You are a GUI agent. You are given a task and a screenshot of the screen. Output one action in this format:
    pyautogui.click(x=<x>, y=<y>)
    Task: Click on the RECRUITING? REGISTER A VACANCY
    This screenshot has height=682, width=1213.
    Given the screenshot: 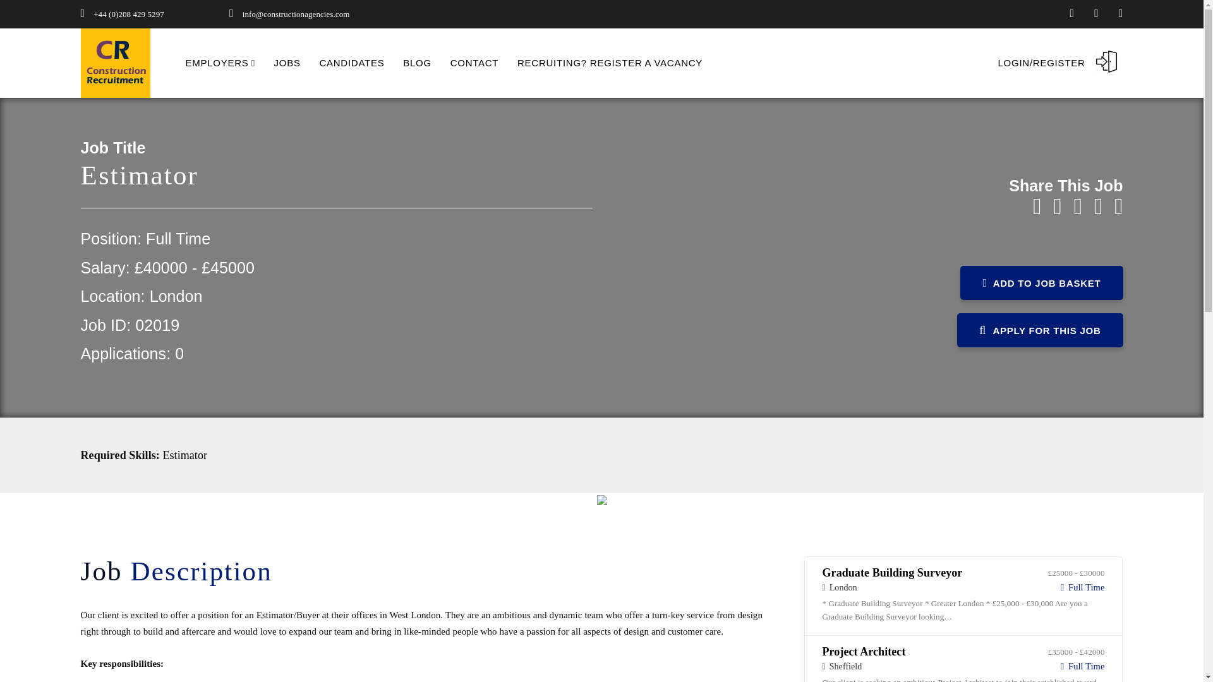 What is the action you would take?
    pyautogui.click(x=610, y=63)
    